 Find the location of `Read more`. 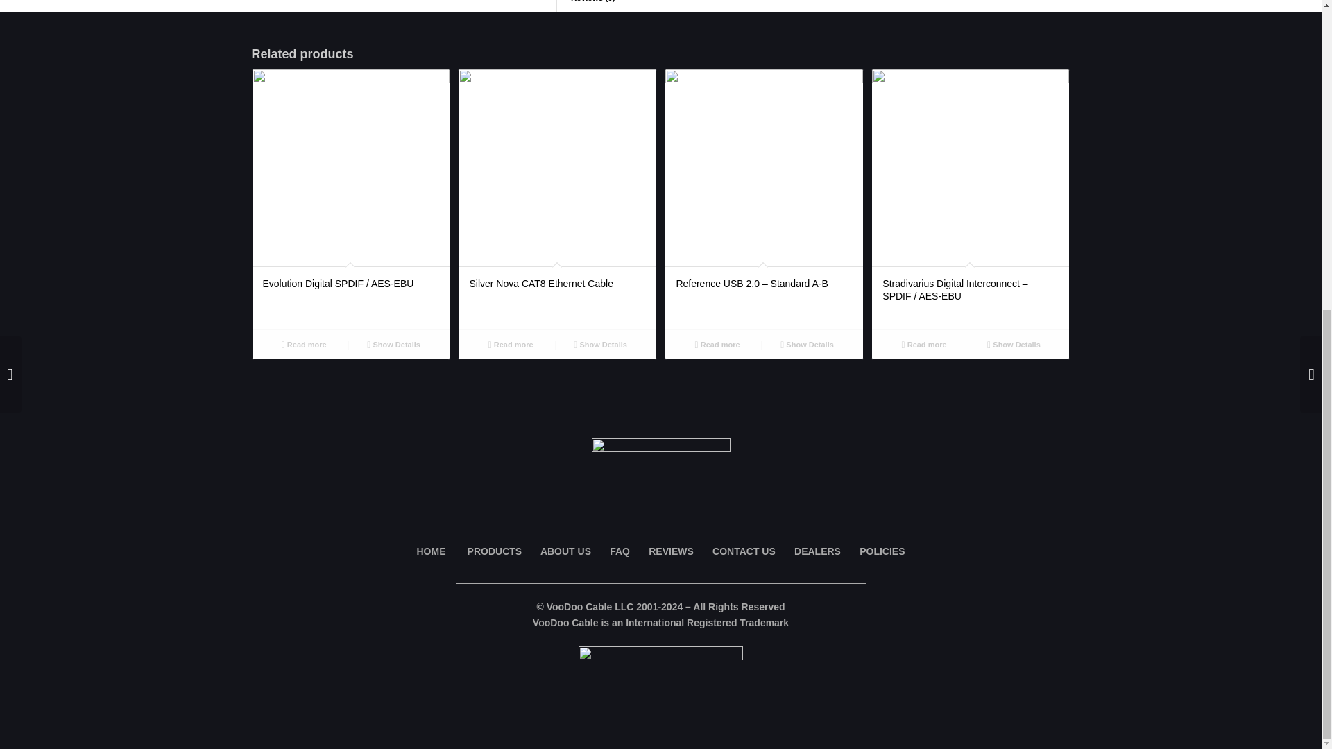

Read more is located at coordinates (717, 344).